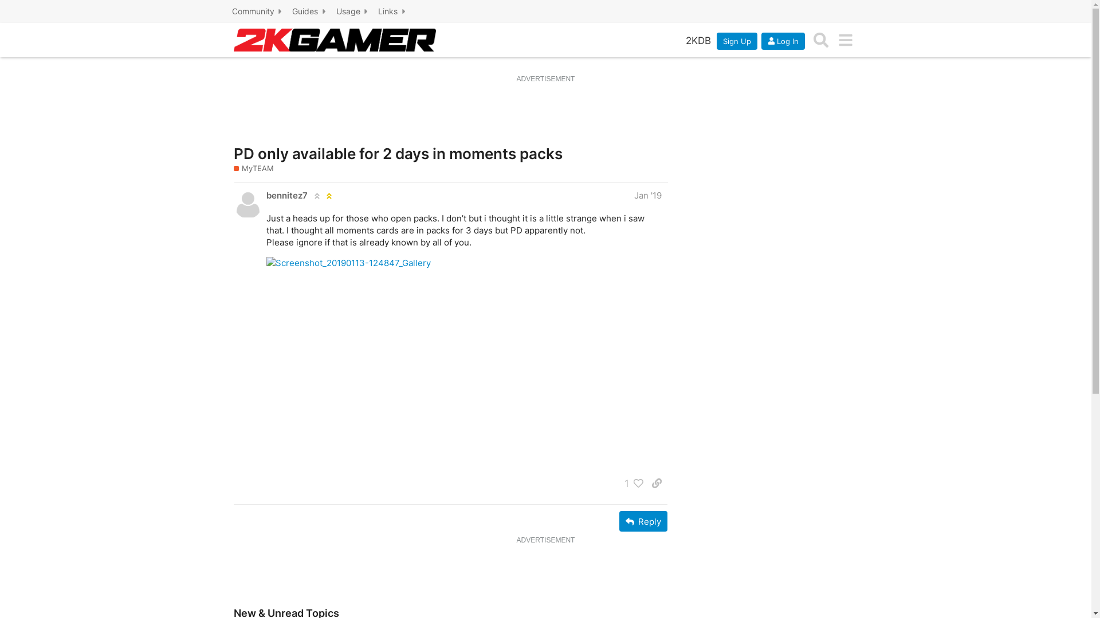 This screenshot has height=618, width=1100. What do you see at coordinates (286, 196) in the screenshot?
I see `bennitez7` at bounding box center [286, 196].